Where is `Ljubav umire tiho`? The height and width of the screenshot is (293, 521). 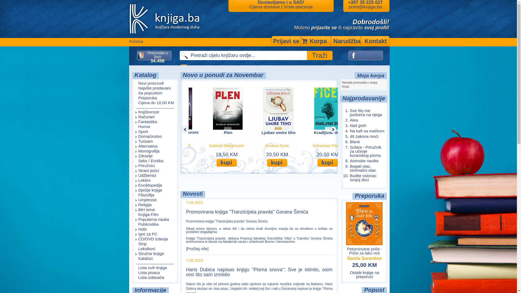 Ljubav umire tiho is located at coordinates (314, 129).